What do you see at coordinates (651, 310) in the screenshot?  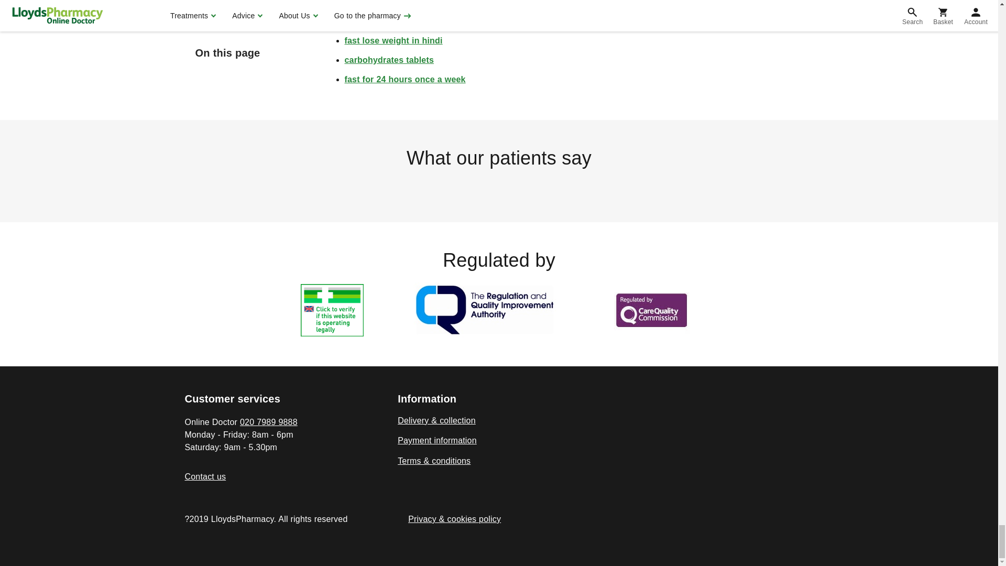 I see `CareQuality Commission logo` at bounding box center [651, 310].